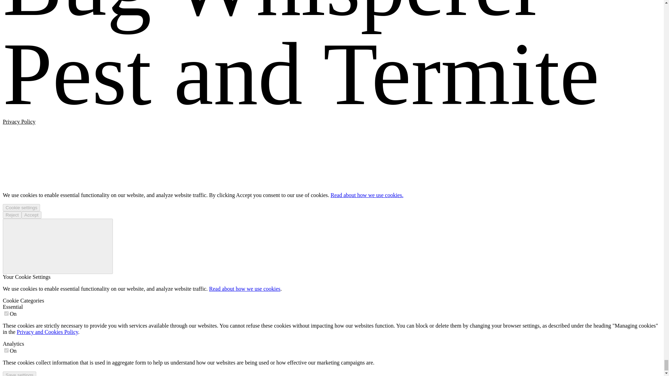  What do you see at coordinates (245, 289) in the screenshot?
I see `Read about how we use cookies` at bounding box center [245, 289].